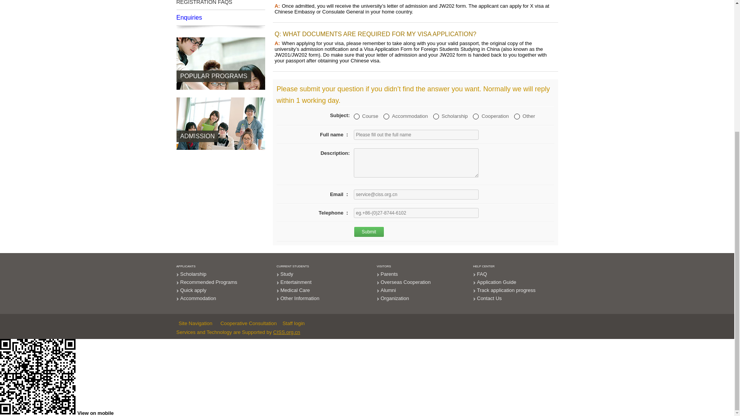 The image size is (740, 416). What do you see at coordinates (220, 96) in the screenshot?
I see `POPULAR PROGRAMS` at bounding box center [220, 96].